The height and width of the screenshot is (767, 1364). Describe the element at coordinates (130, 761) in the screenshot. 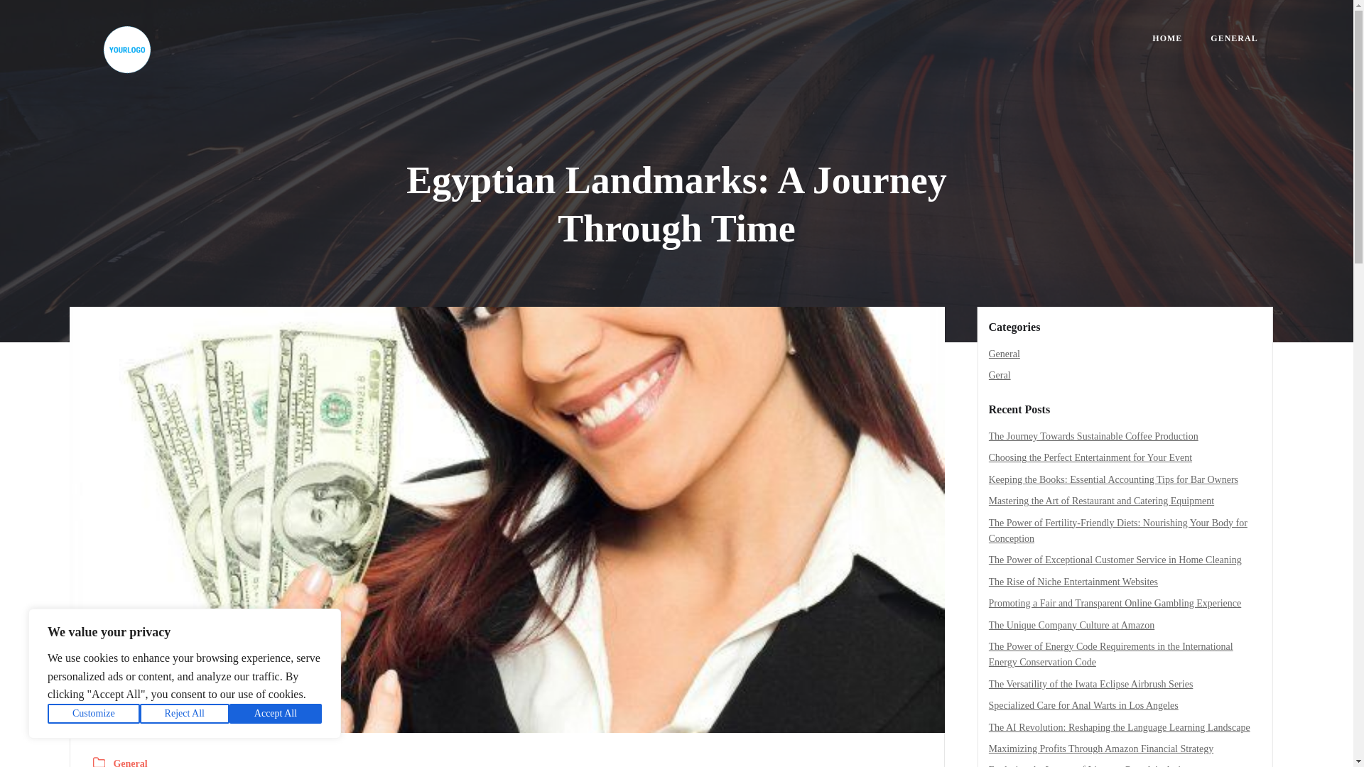

I see `General` at that location.